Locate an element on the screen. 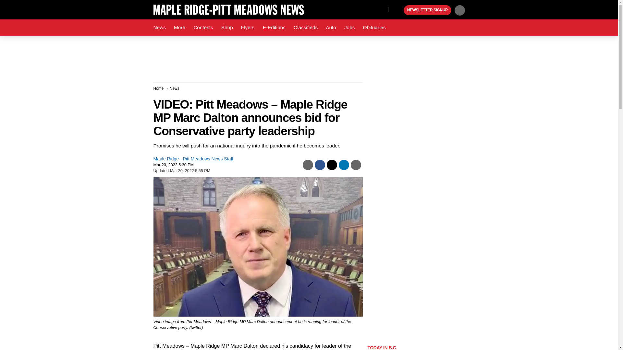 This screenshot has height=350, width=623. Black Press Media is located at coordinates (398, 10).